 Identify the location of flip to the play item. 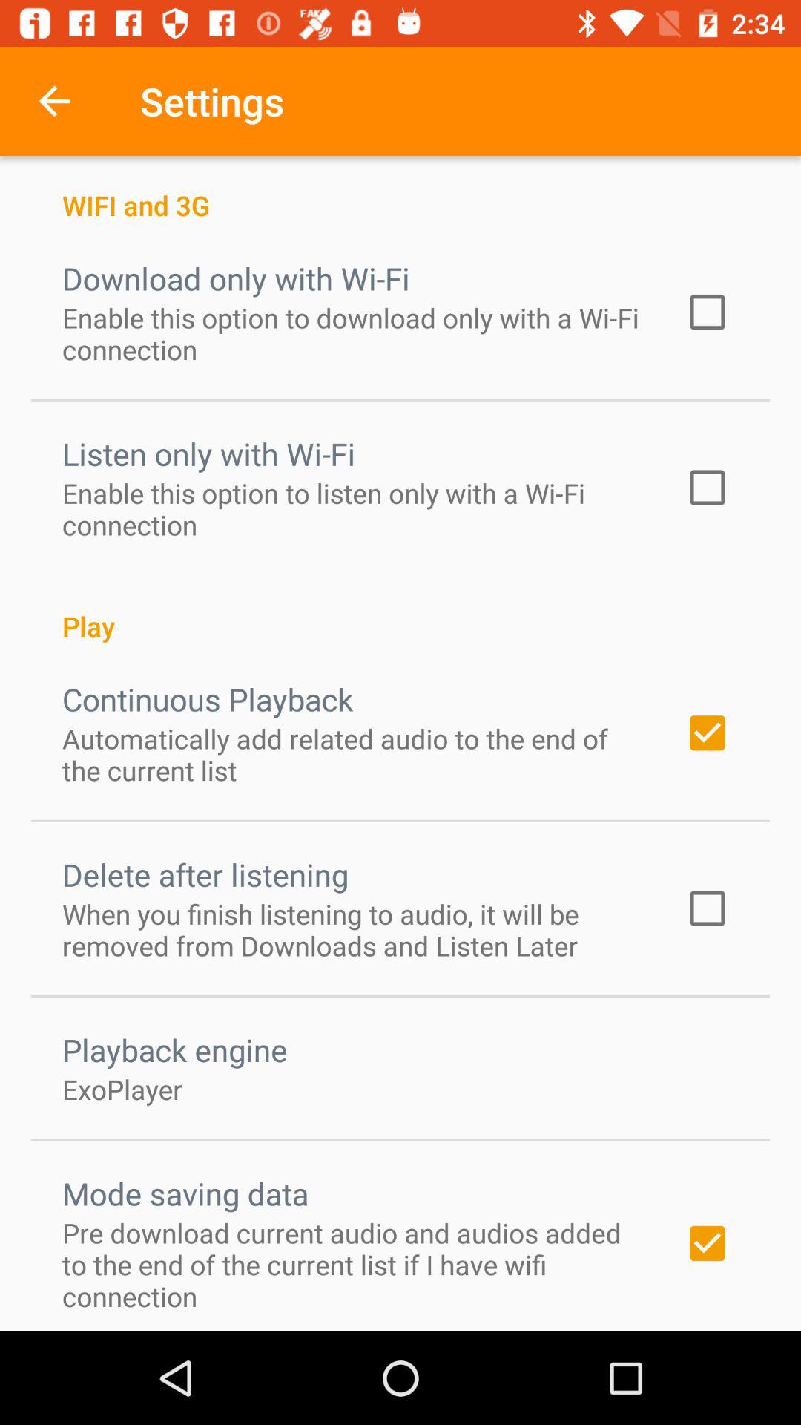
(400, 610).